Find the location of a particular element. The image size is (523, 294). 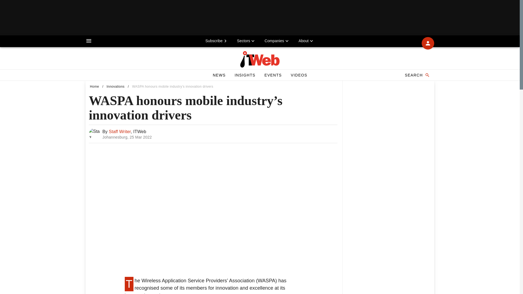

Home is located at coordinates (95, 87).